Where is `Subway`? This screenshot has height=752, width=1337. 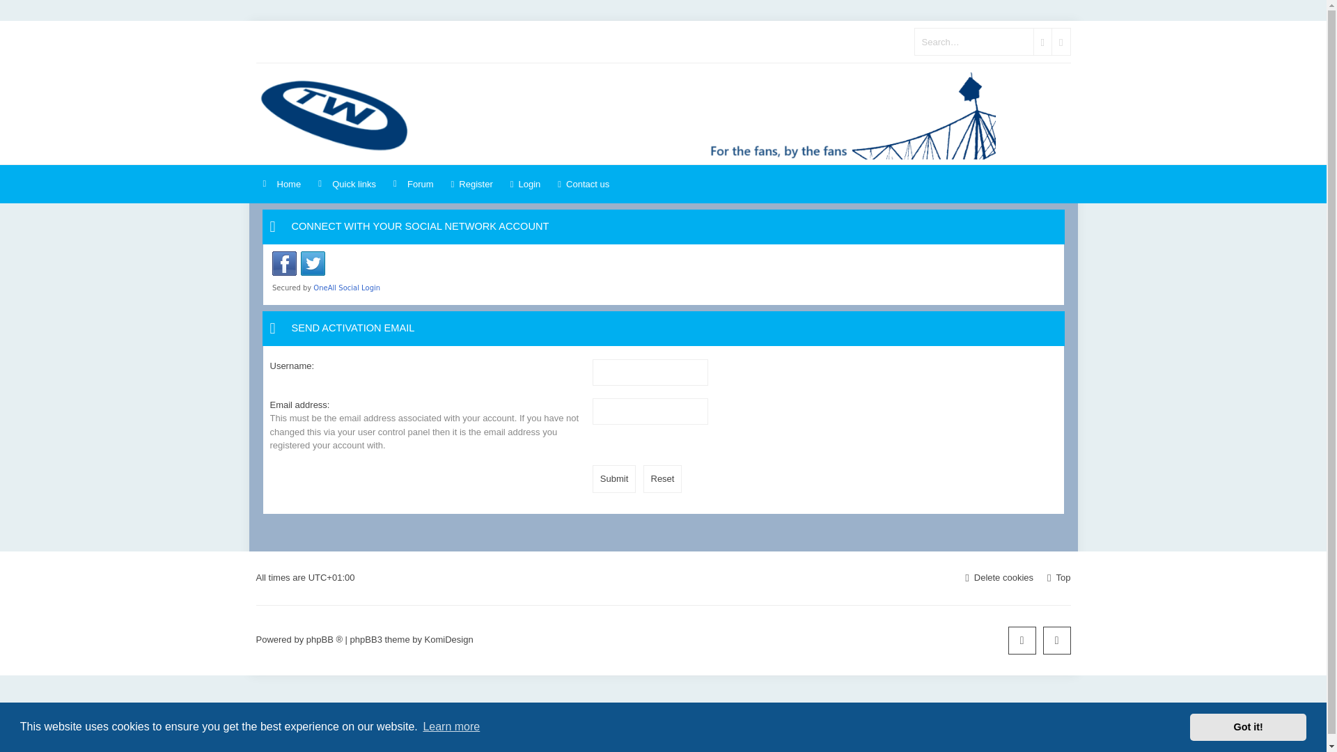
Subway is located at coordinates (629, 113).